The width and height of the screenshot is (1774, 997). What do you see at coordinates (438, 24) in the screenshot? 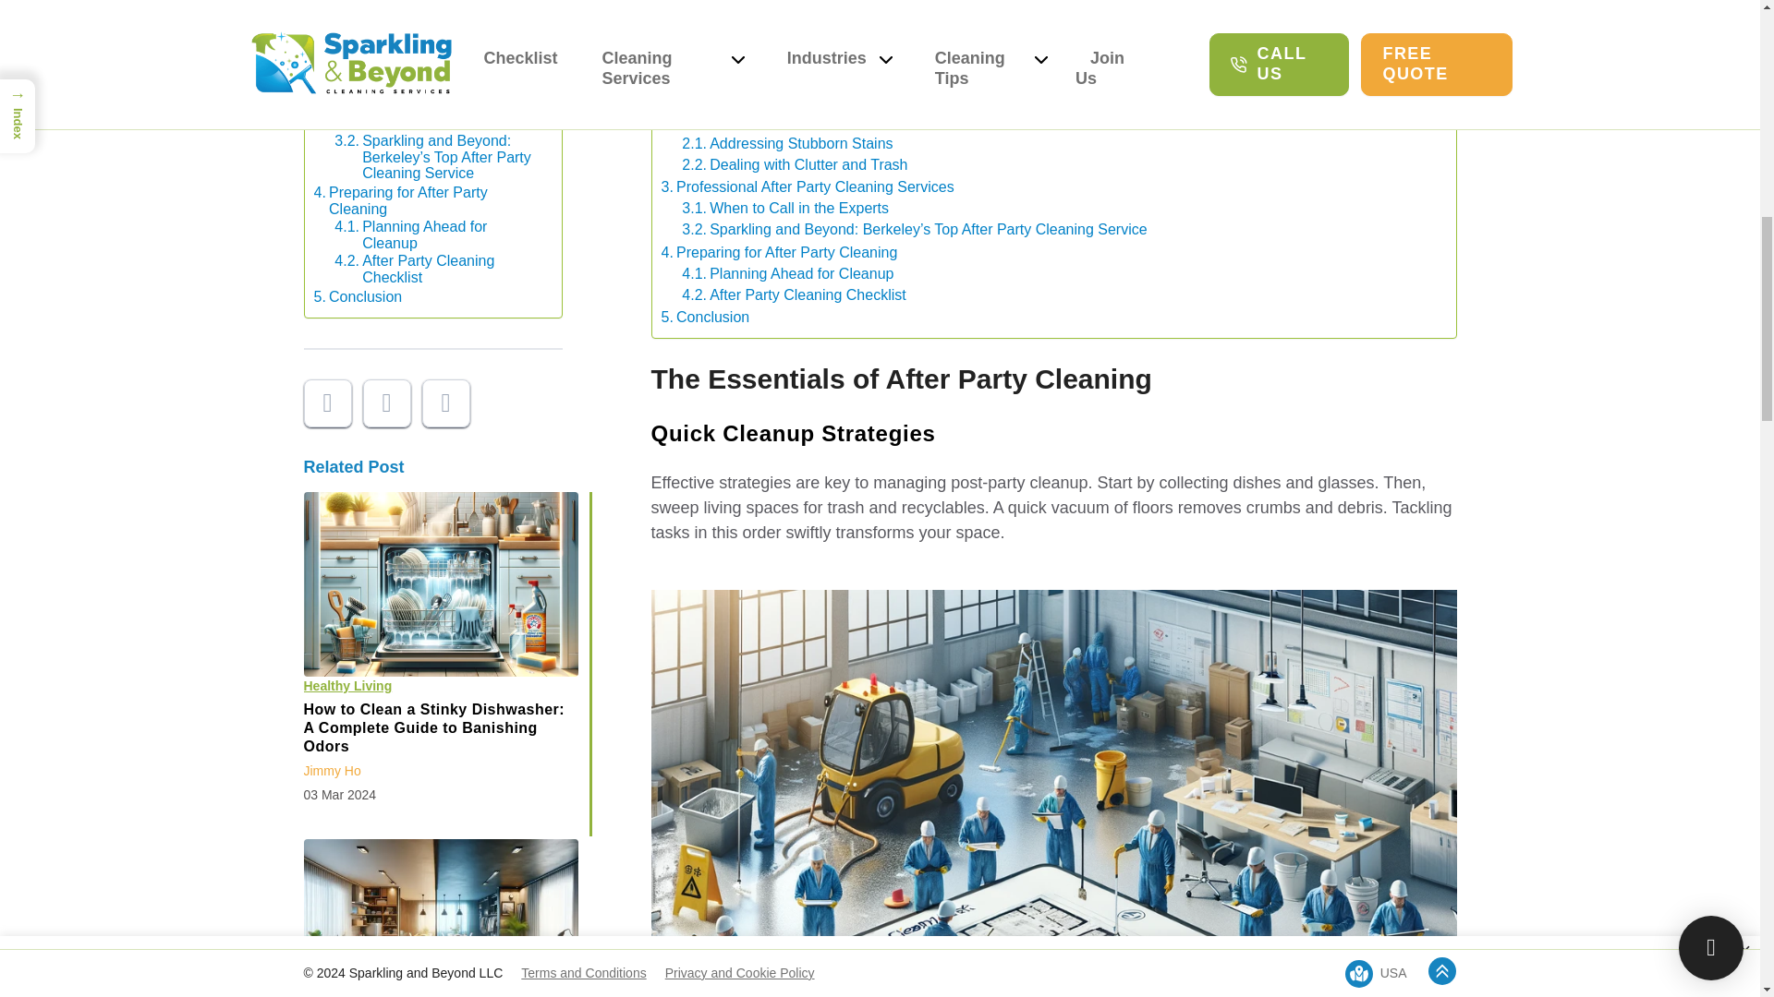
I see `Addressing Stubborn Stains` at bounding box center [438, 24].